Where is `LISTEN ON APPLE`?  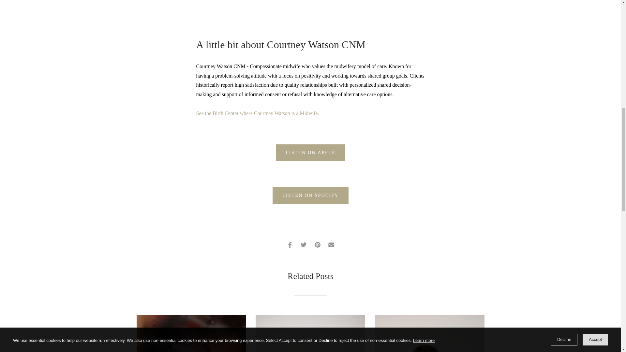 LISTEN ON APPLE is located at coordinates (310, 153).